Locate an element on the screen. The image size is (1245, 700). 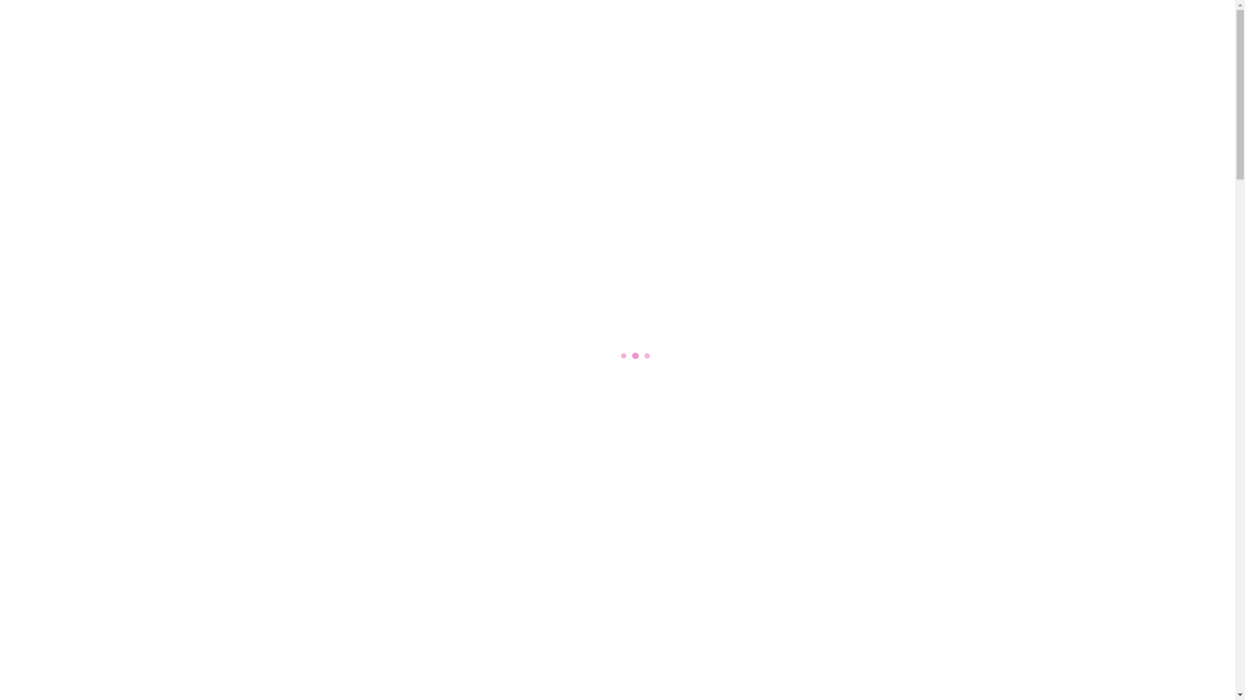
How else we help is located at coordinates (986, 66).